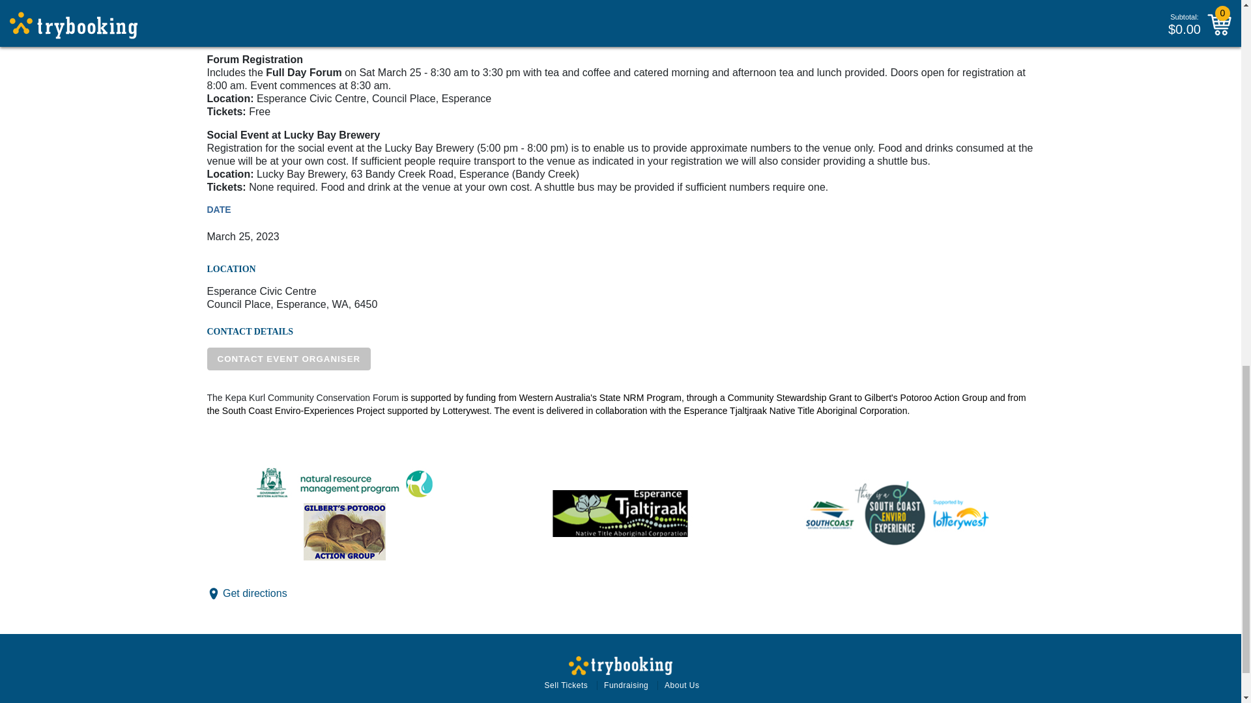 Image resolution: width=1251 pixels, height=703 pixels. What do you see at coordinates (255, 593) in the screenshot?
I see `Get directions` at bounding box center [255, 593].